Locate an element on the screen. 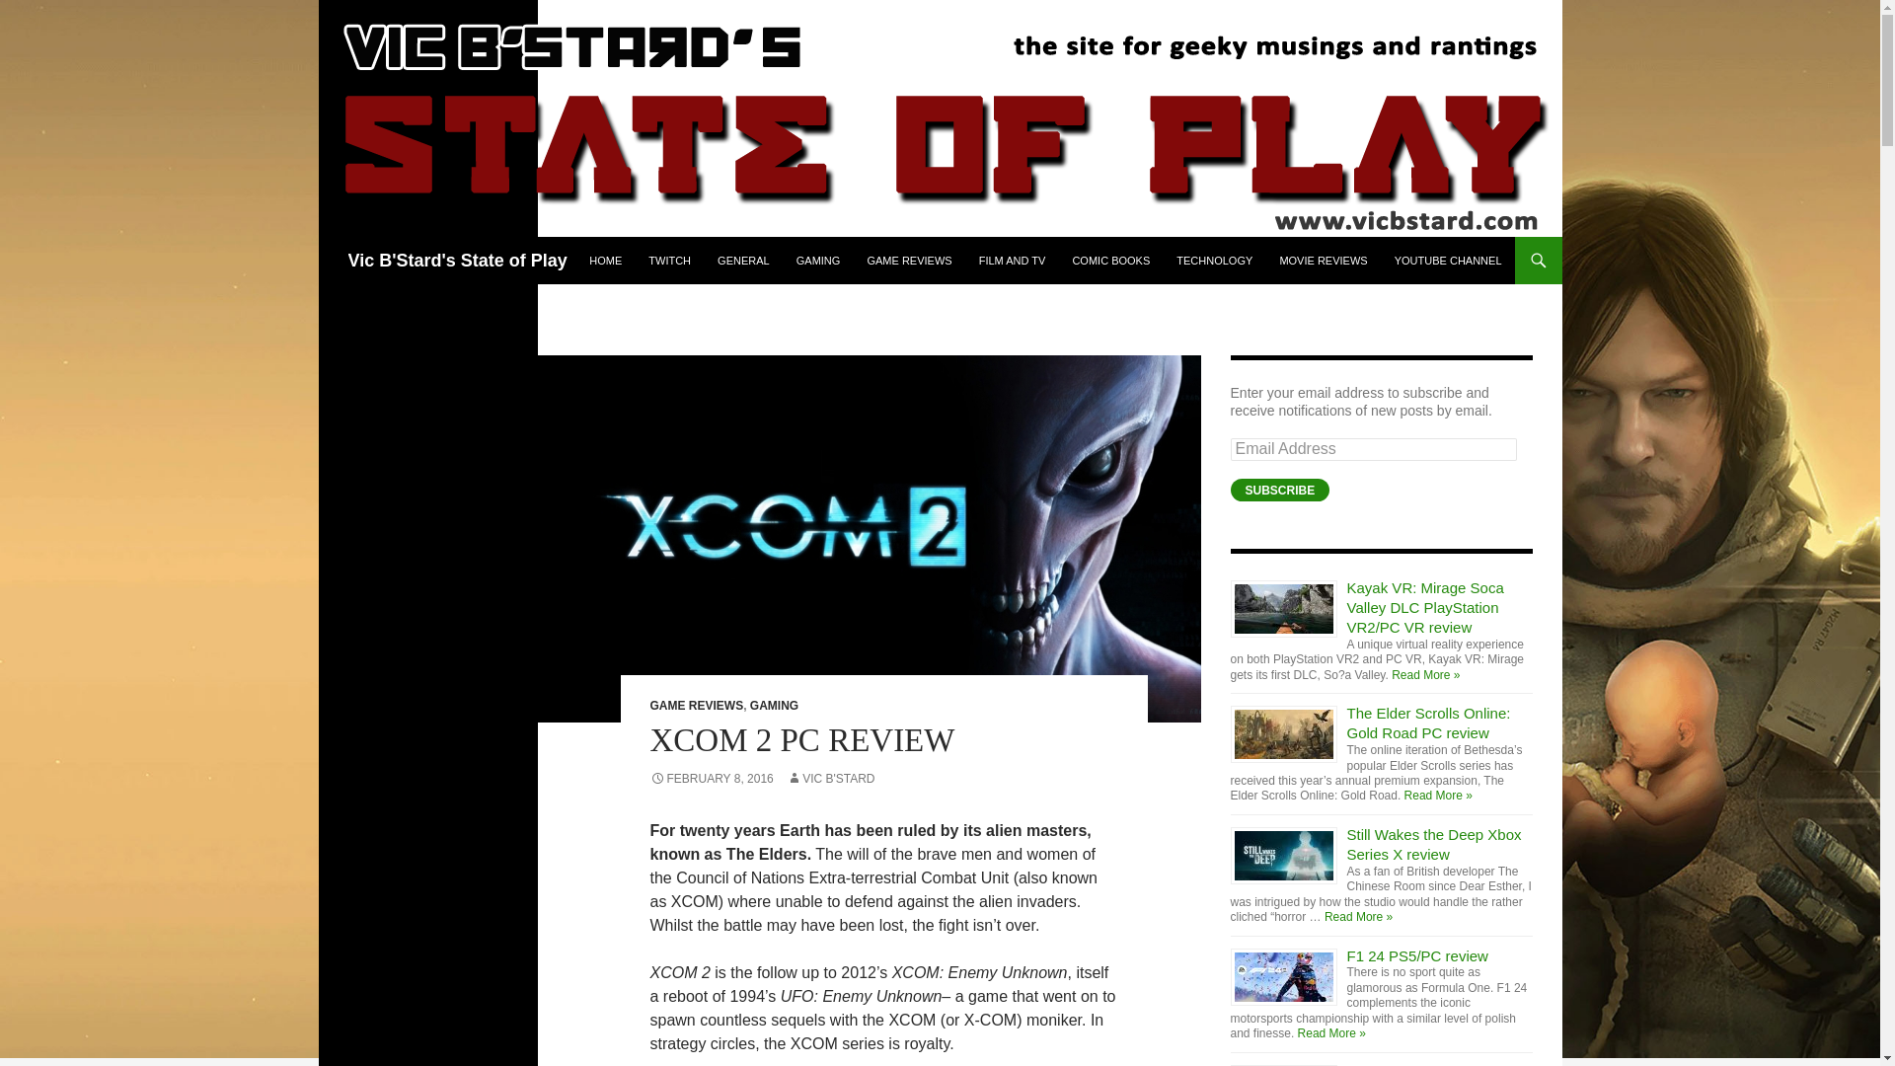 This screenshot has height=1066, width=1895. COMIC BOOKS is located at coordinates (1109, 261).